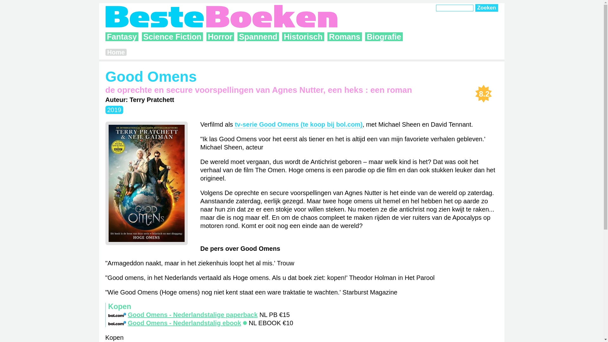  I want to click on Good Omens - Nederlandstalige paperback, so click(183, 315).